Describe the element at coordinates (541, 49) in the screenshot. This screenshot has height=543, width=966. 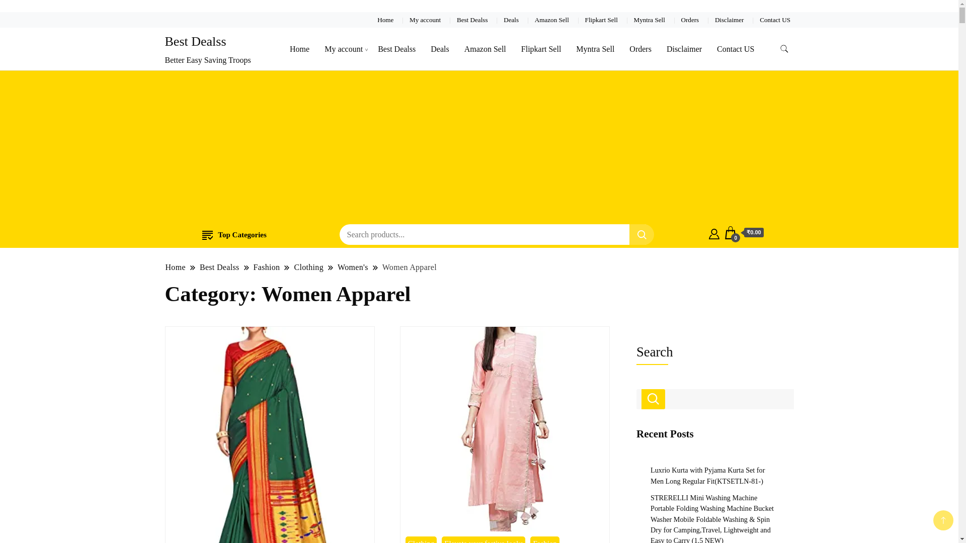
I see `Flipkart Sell` at that location.